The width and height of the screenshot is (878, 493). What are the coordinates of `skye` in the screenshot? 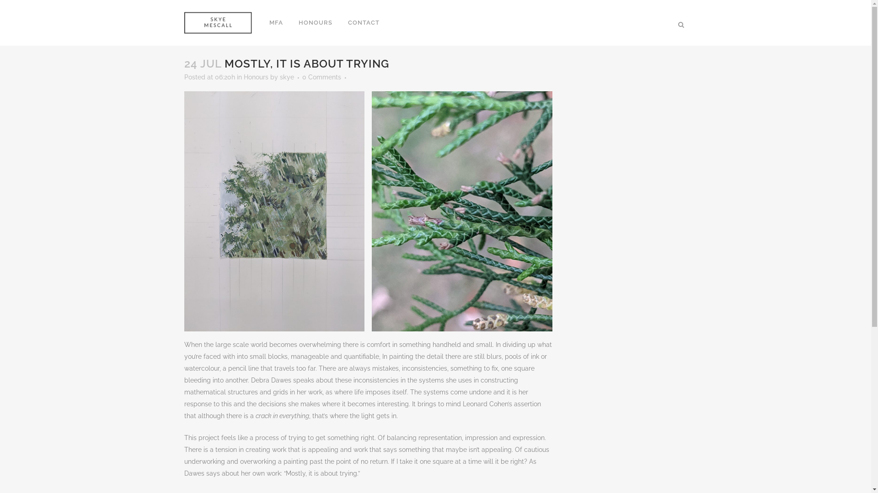 It's located at (287, 77).